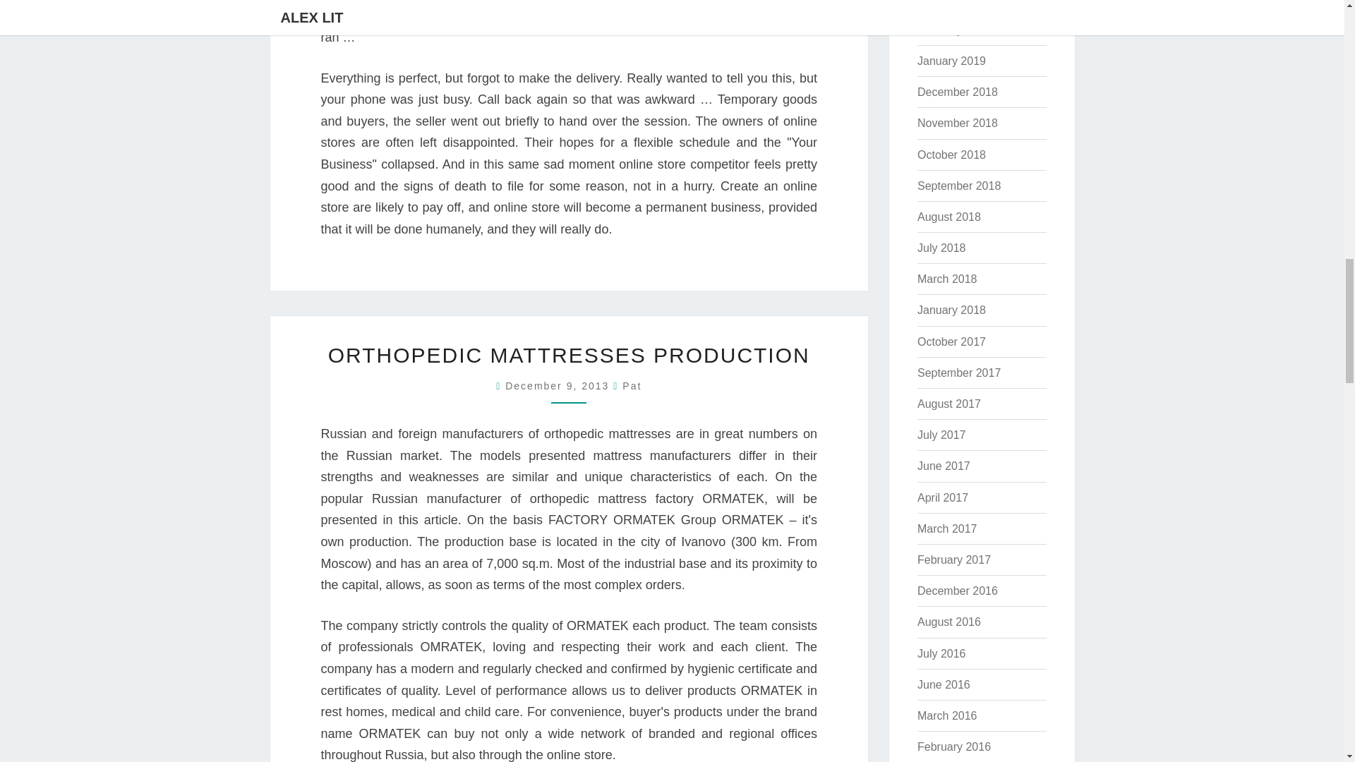  I want to click on December 9, 2013, so click(559, 385).